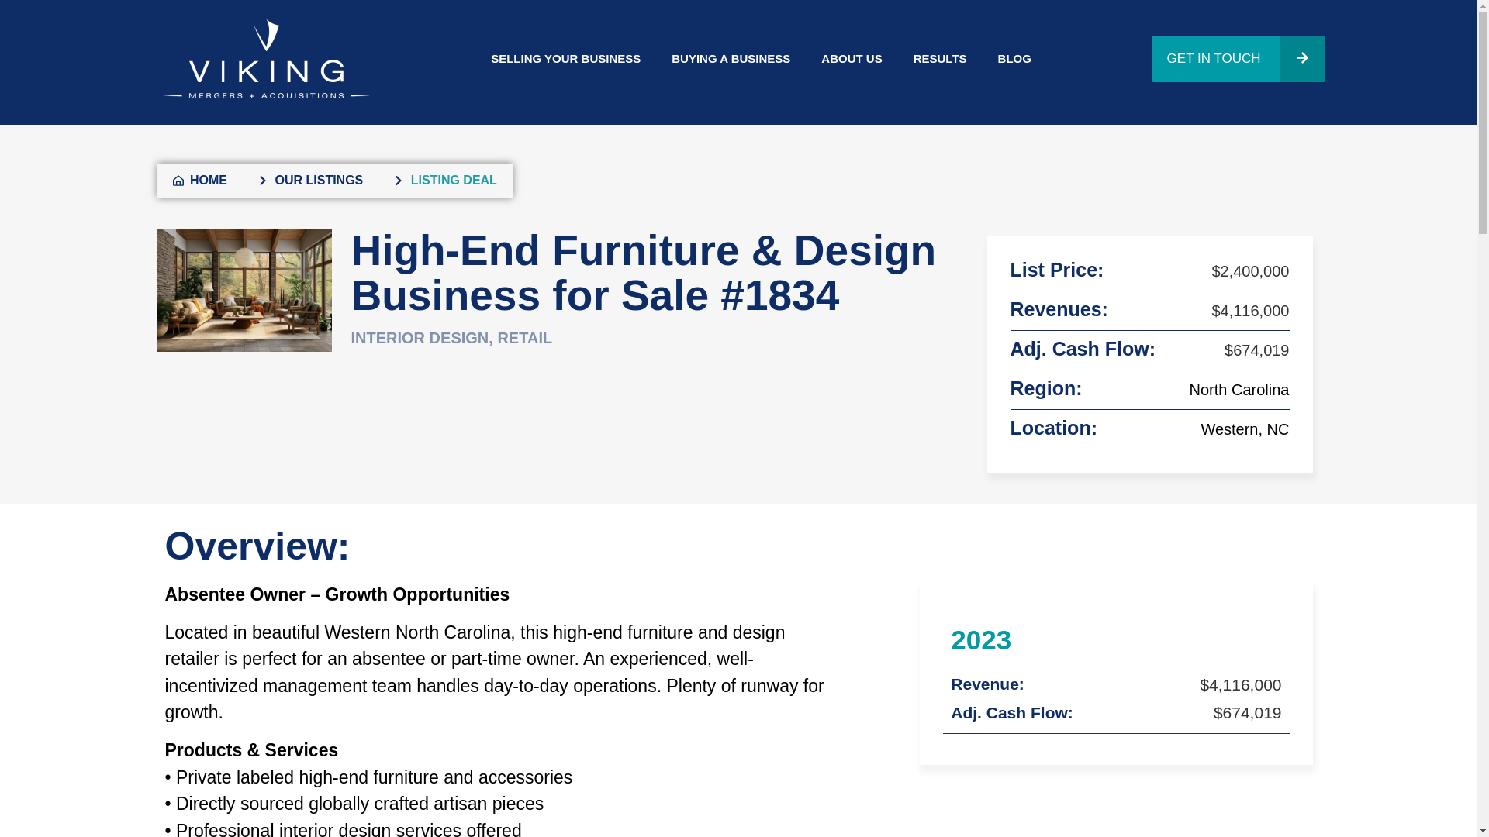  I want to click on BLOG, so click(1014, 57).